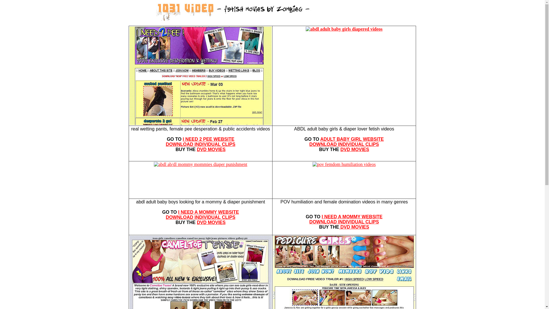  Describe the element at coordinates (201, 144) in the screenshot. I see `DOWNLOAD INDIVIDUAL CLIPS` at that location.